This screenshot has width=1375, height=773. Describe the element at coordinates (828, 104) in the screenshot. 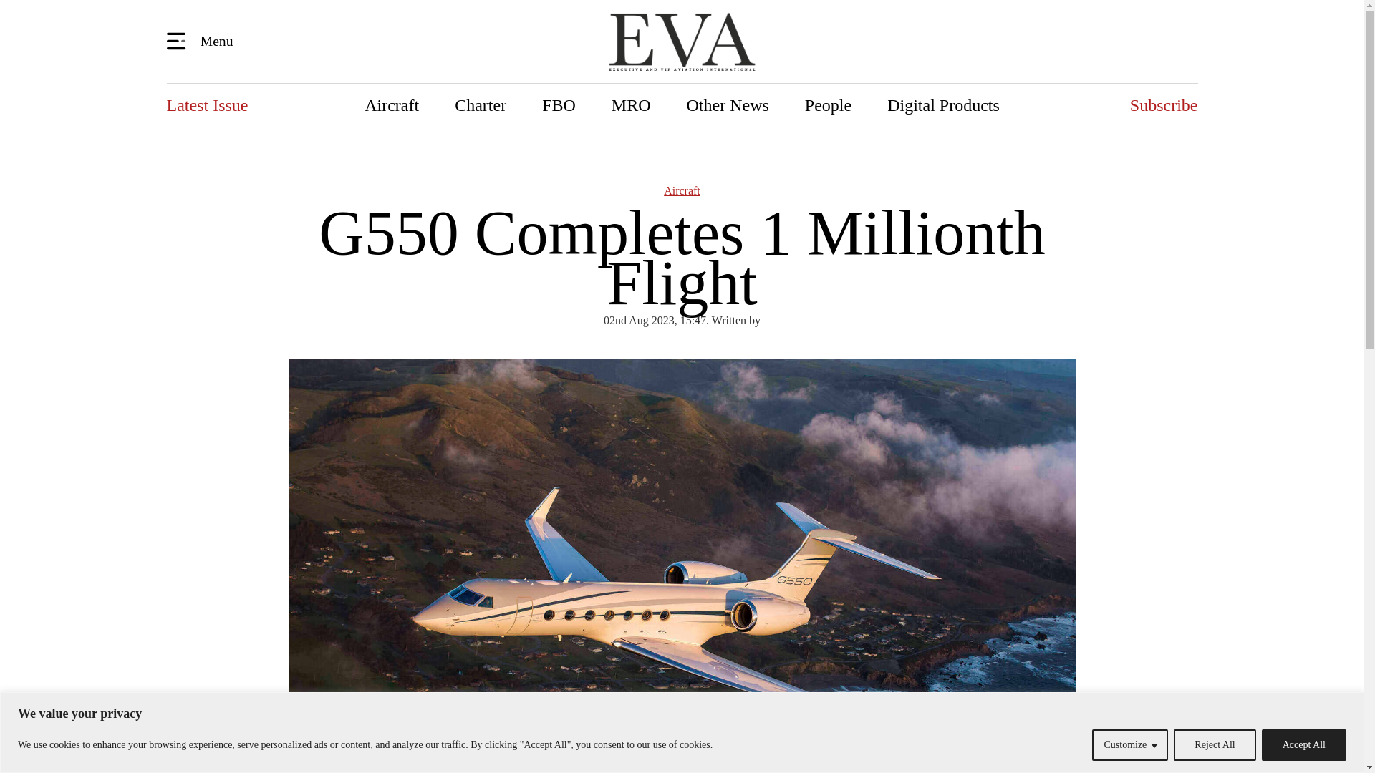

I see `People` at that location.